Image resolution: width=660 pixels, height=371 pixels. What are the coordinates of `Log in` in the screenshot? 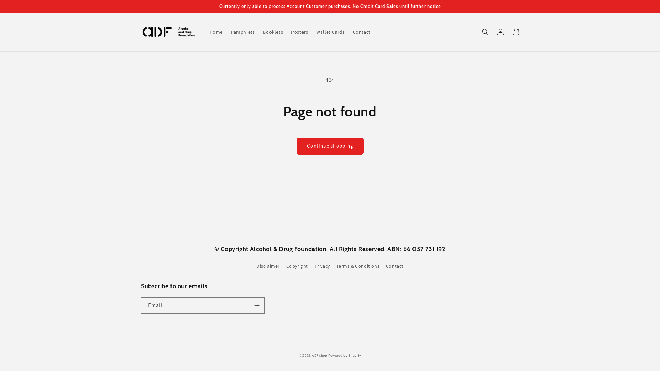 It's located at (500, 32).